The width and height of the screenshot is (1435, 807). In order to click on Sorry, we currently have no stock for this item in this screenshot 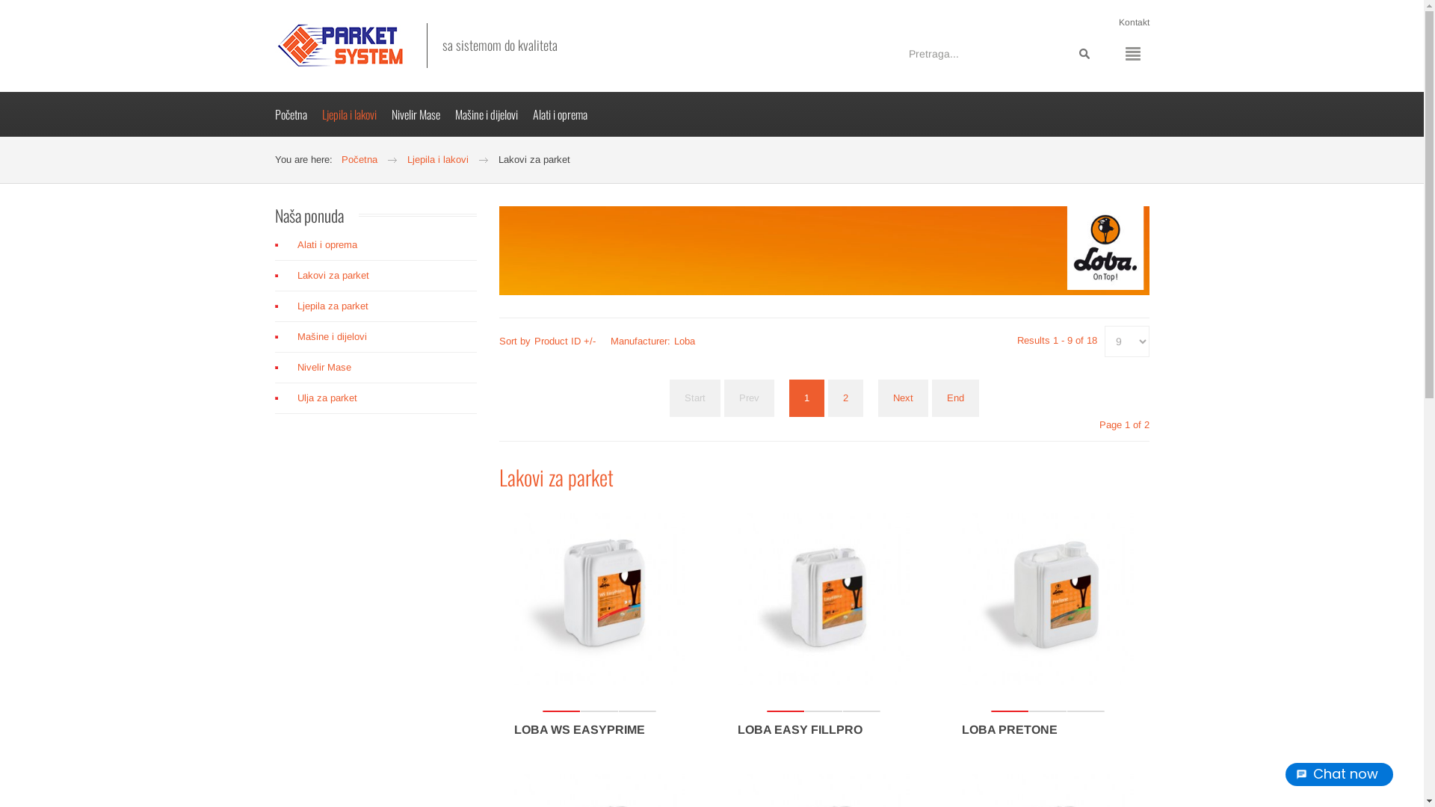, I will do `click(599, 711)`.